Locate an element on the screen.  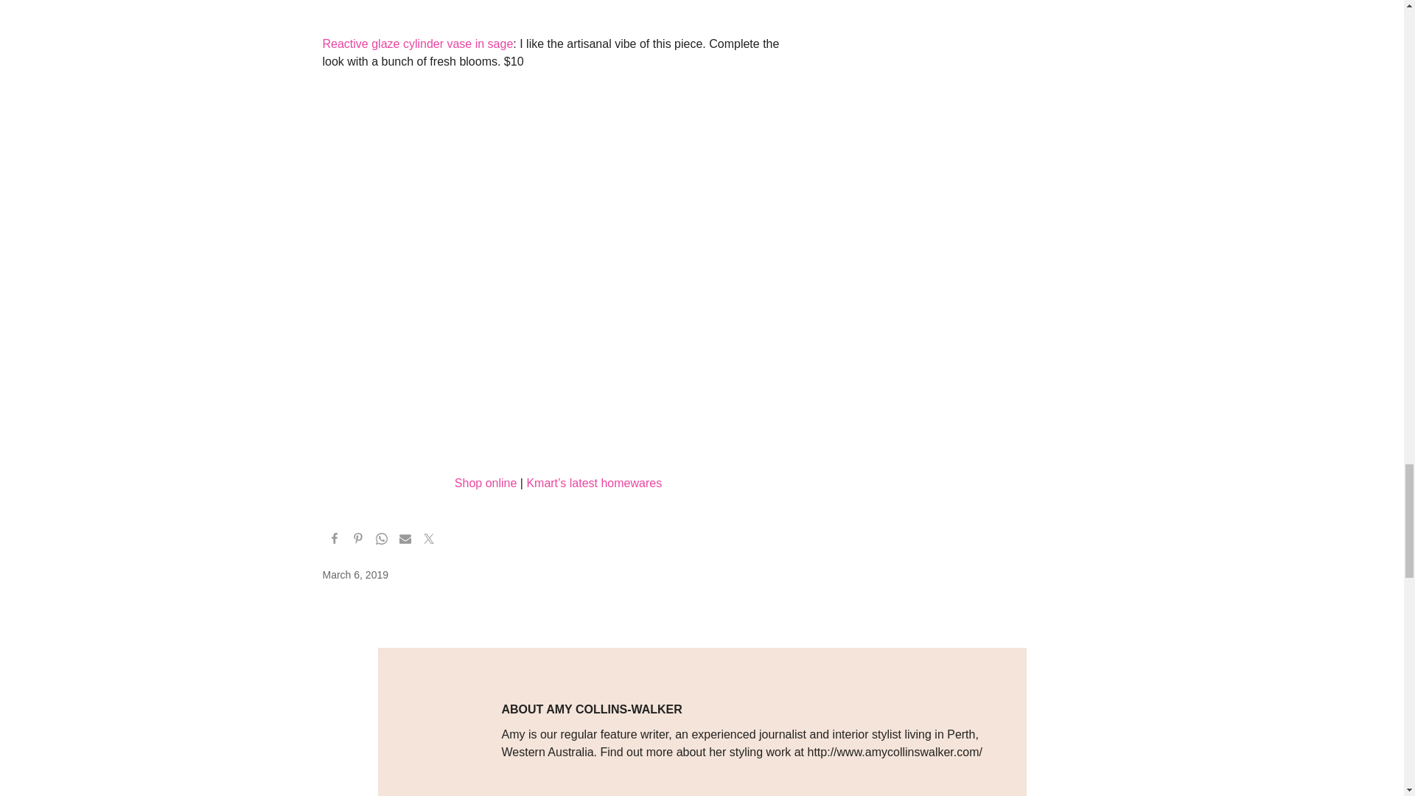
Share on Twitter is located at coordinates (429, 541).